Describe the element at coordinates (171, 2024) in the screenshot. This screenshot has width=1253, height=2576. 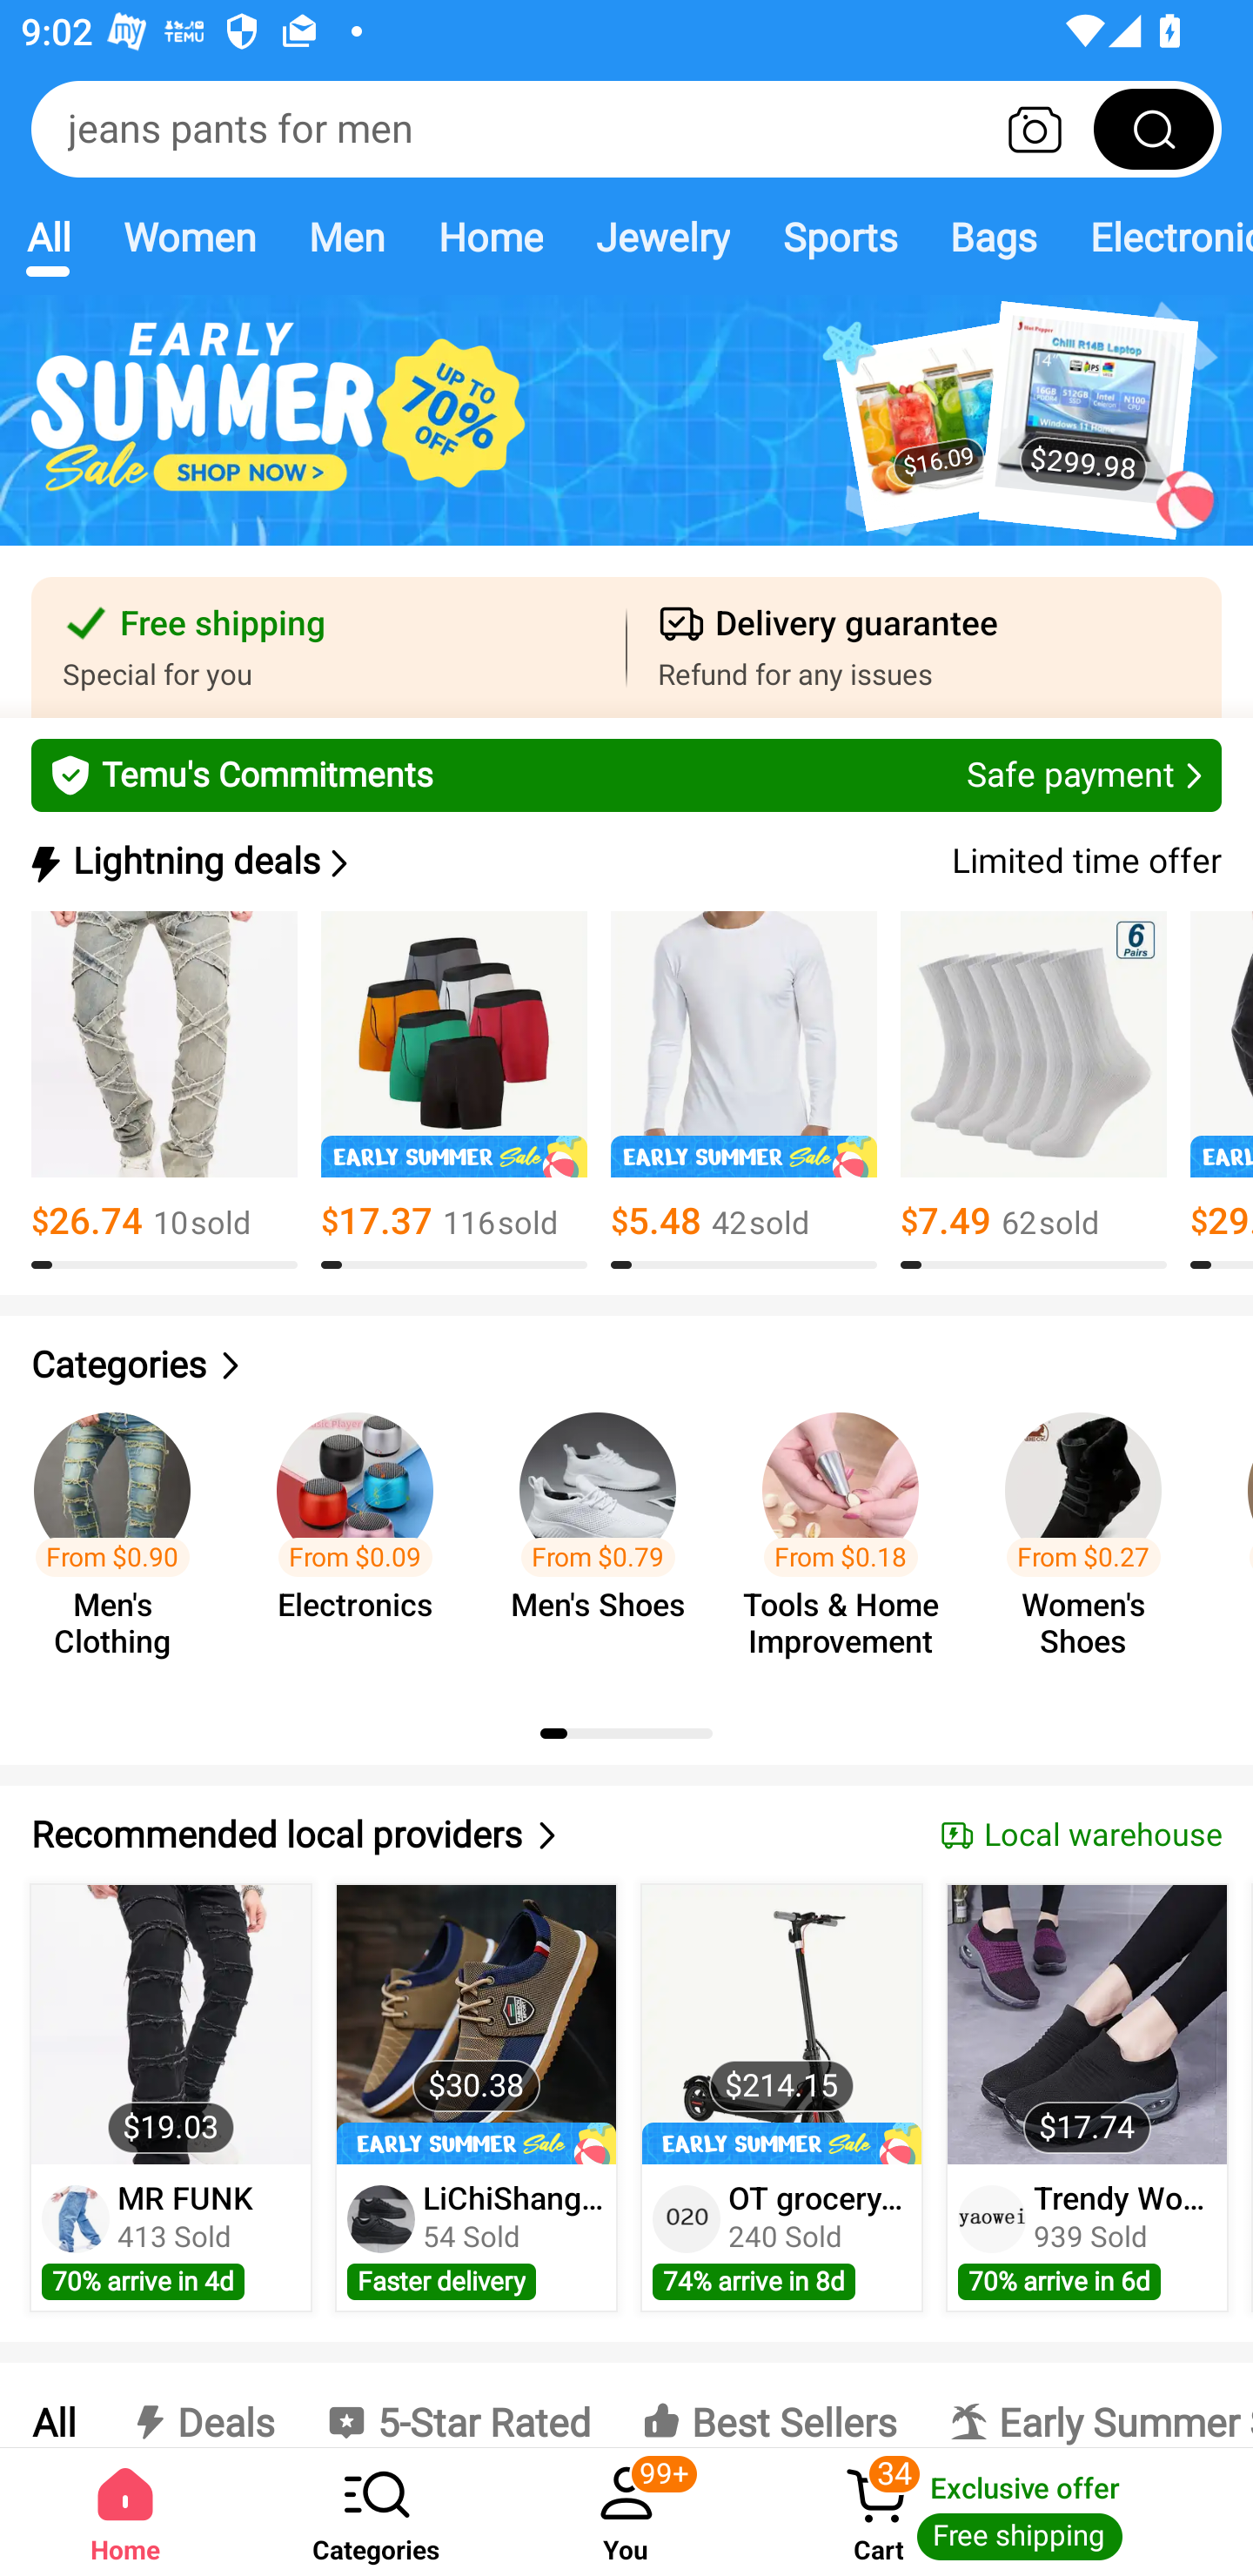
I see `$19.03` at that location.